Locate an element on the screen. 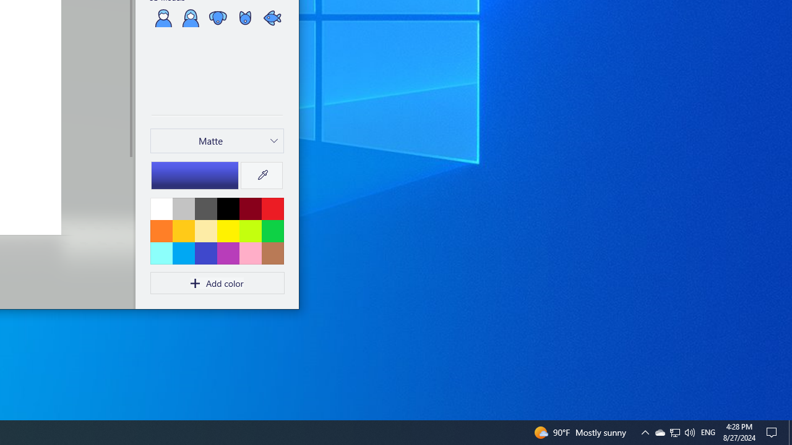  Turquoise is located at coordinates (183, 253).